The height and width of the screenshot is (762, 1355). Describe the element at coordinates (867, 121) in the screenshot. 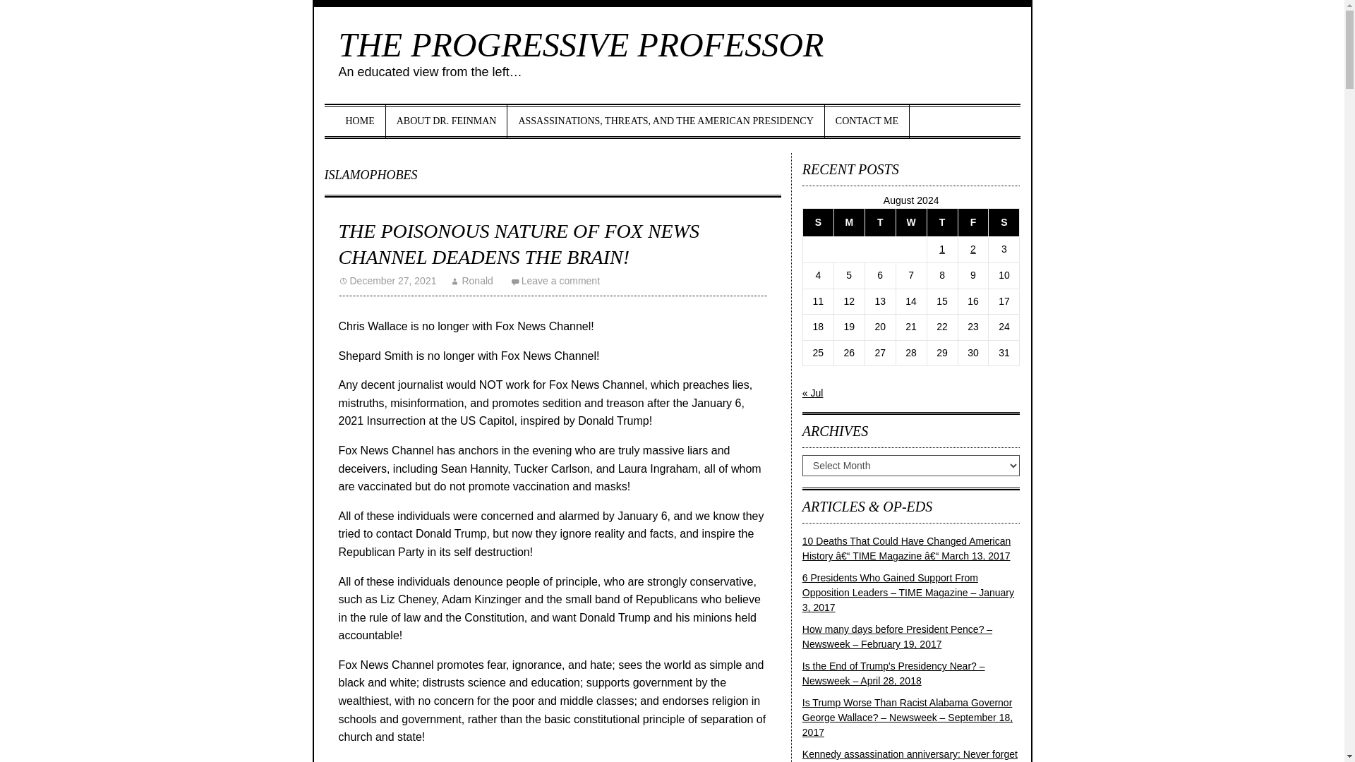

I see `CONTACT ME` at that location.